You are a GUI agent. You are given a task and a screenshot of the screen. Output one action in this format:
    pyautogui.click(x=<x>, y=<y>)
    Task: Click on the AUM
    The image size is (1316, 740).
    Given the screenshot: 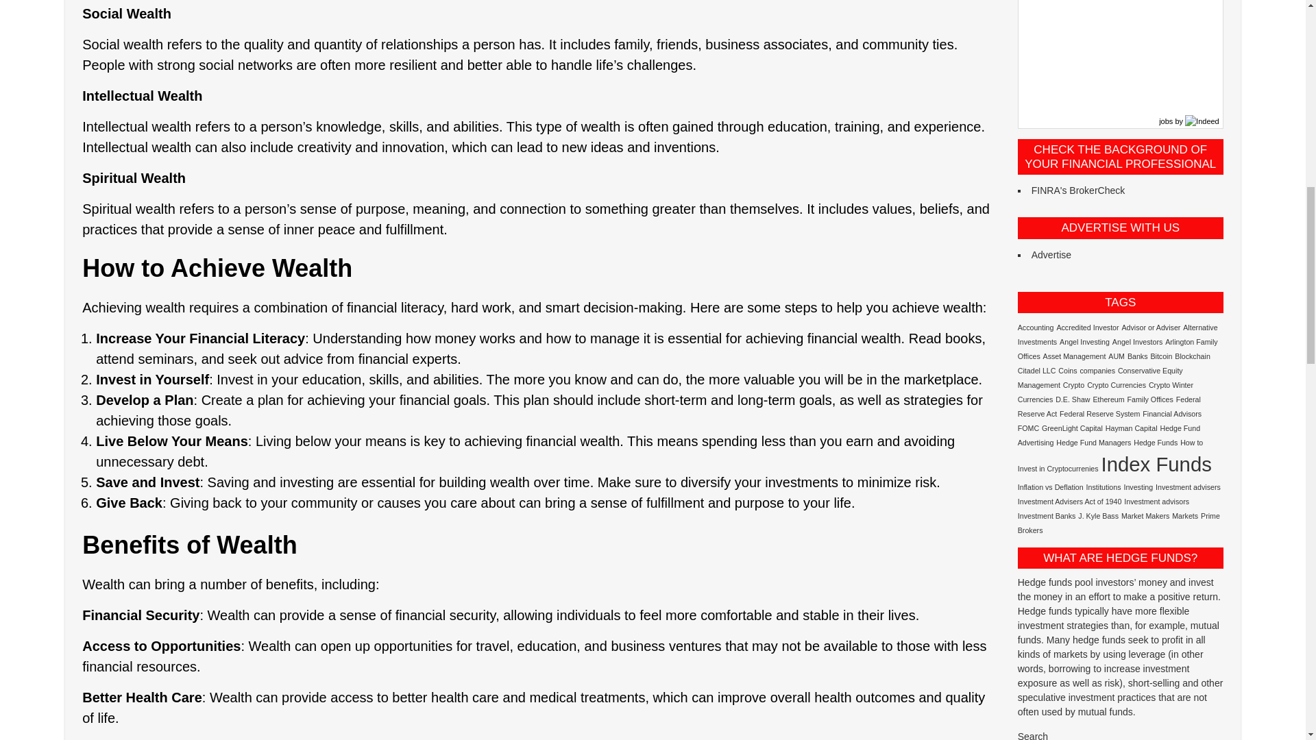 What is the action you would take?
    pyautogui.click(x=1116, y=356)
    